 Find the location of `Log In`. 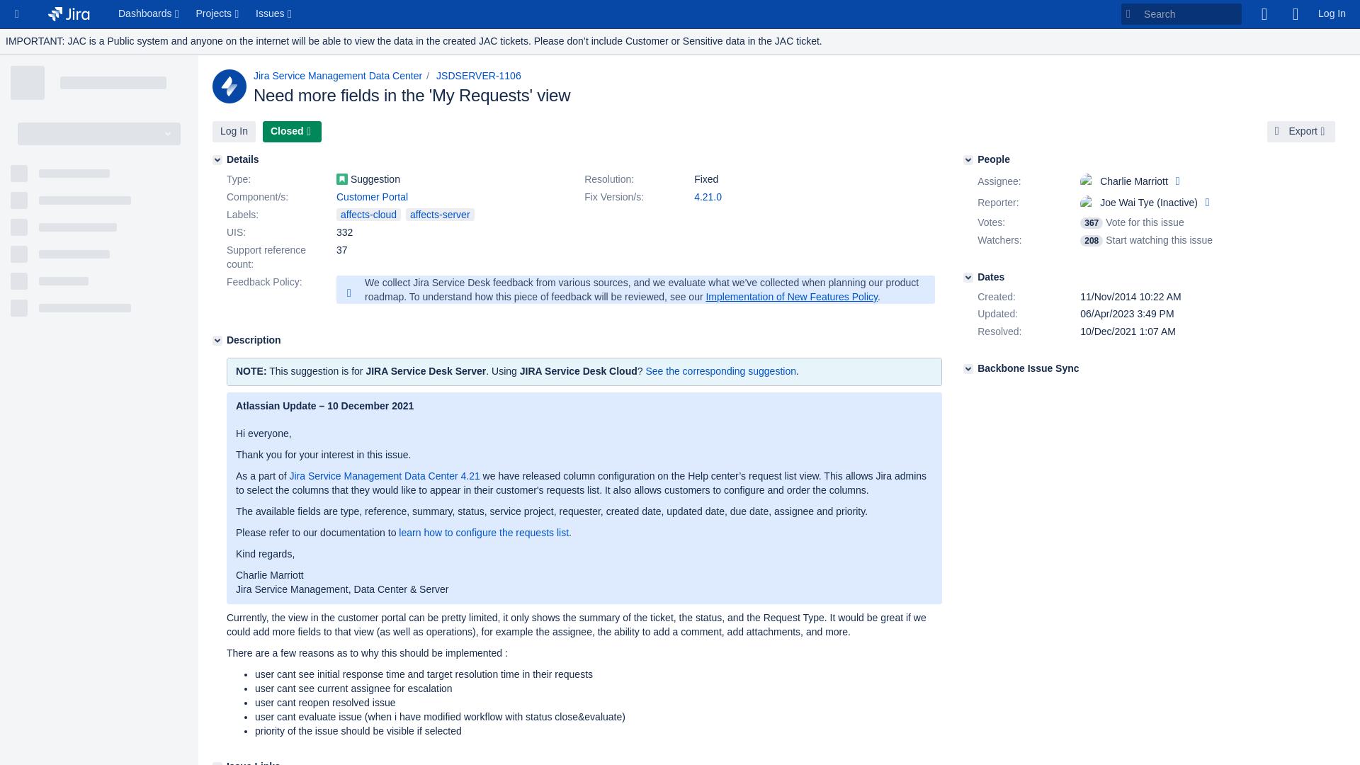

Log In is located at coordinates (1332, 14).